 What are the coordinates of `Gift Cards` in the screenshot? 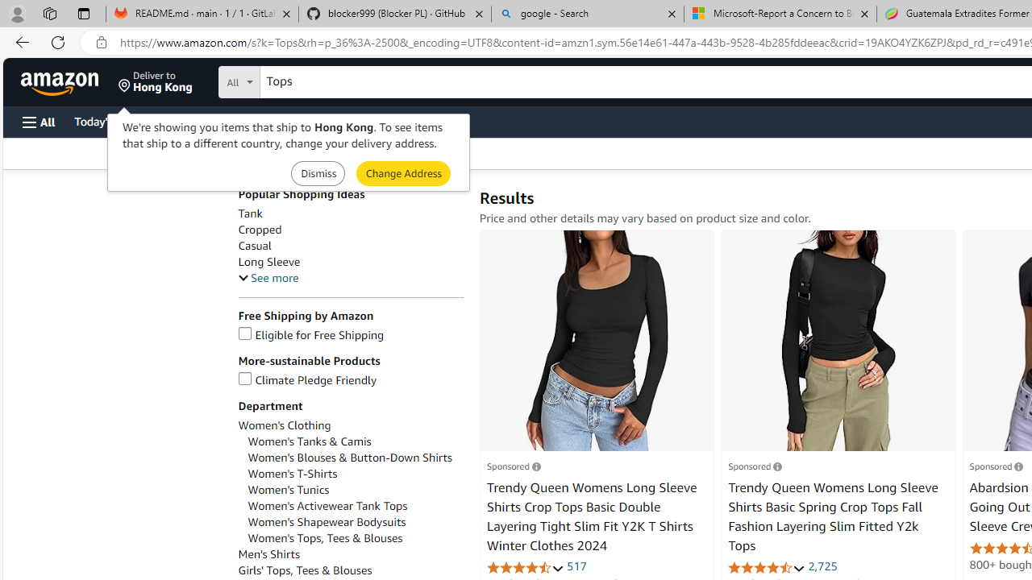 It's located at (356, 121).